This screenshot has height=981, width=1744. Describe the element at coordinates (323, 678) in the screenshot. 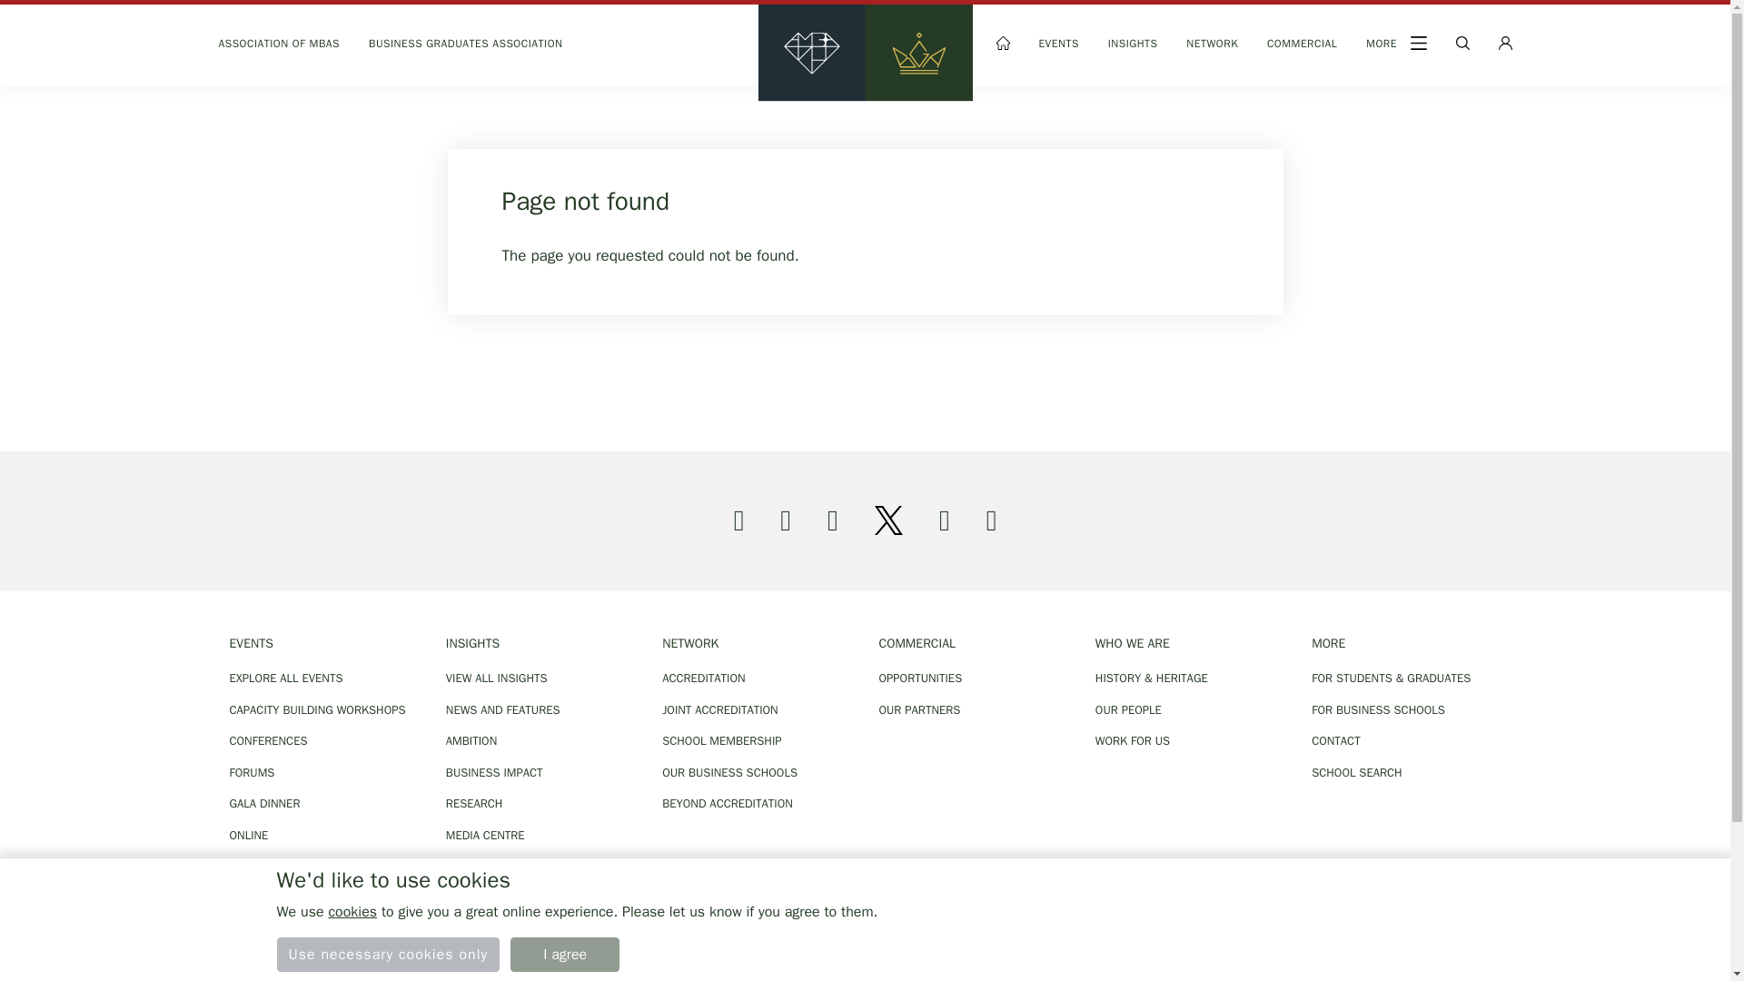

I see `EXPLORE ALL EVENTS` at that location.